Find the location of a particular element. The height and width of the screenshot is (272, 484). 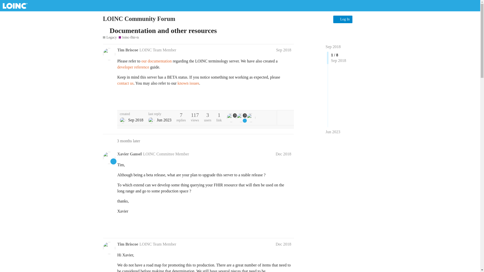

Documentation and other resources is located at coordinates (163, 30).